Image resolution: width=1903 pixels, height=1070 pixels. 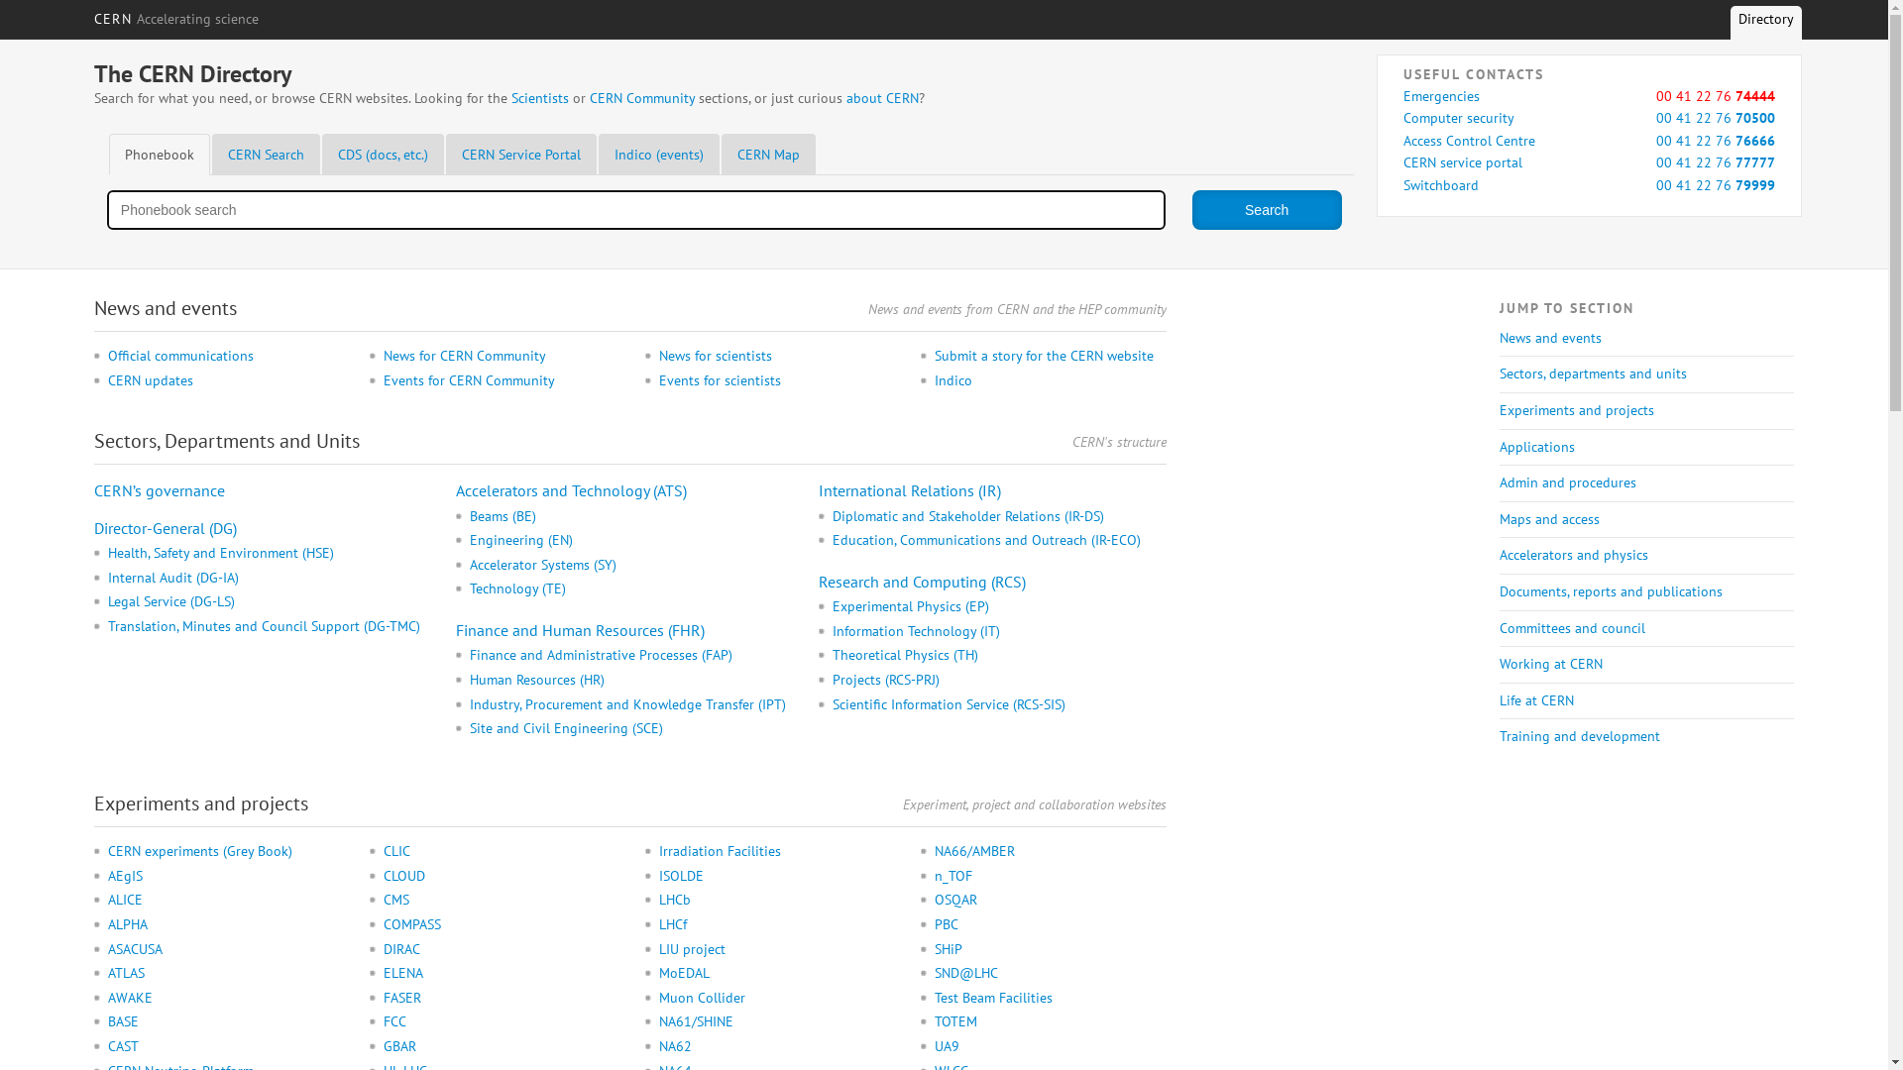 I want to click on Diplomatic and Stakeholder Relations (IR-DS), so click(x=999, y=517).